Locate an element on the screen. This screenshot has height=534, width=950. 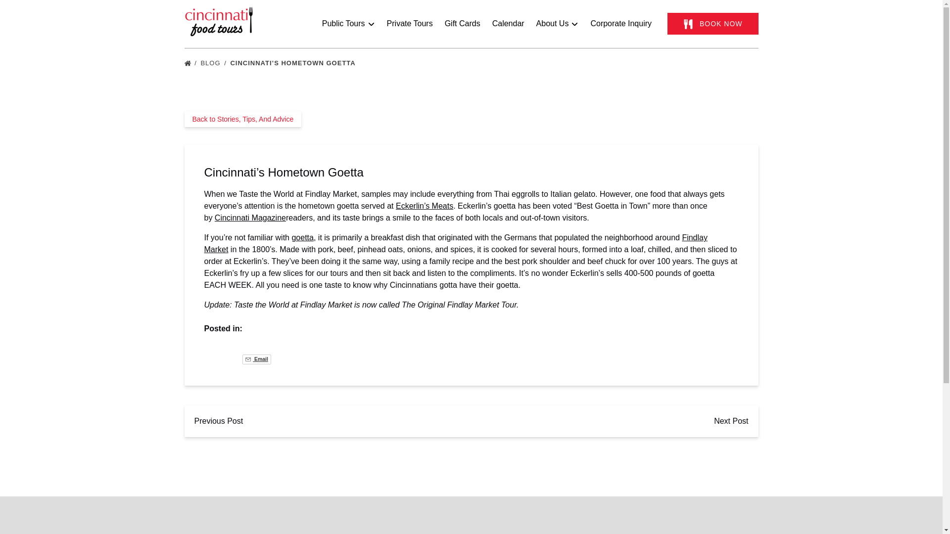
Open About Us Menu is located at coordinates (560, 21).